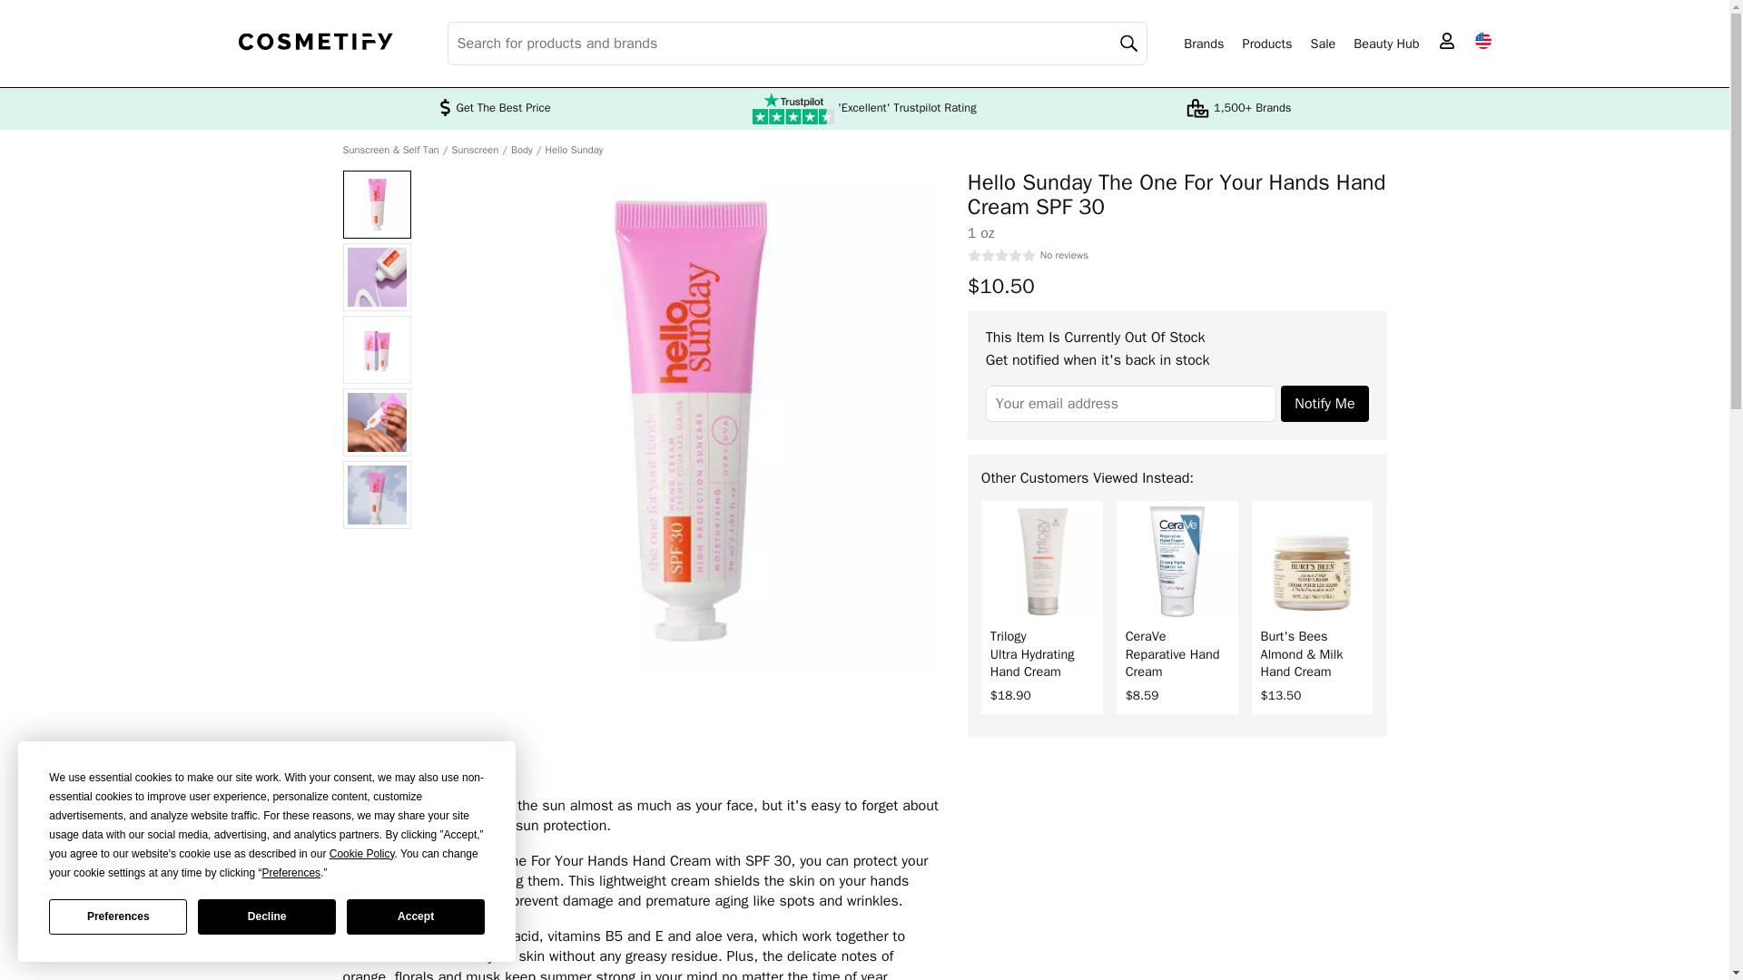 Image resolution: width=1743 pixels, height=980 pixels. What do you see at coordinates (267, 916) in the screenshot?
I see `Decline` at bounding box center [267, 916].